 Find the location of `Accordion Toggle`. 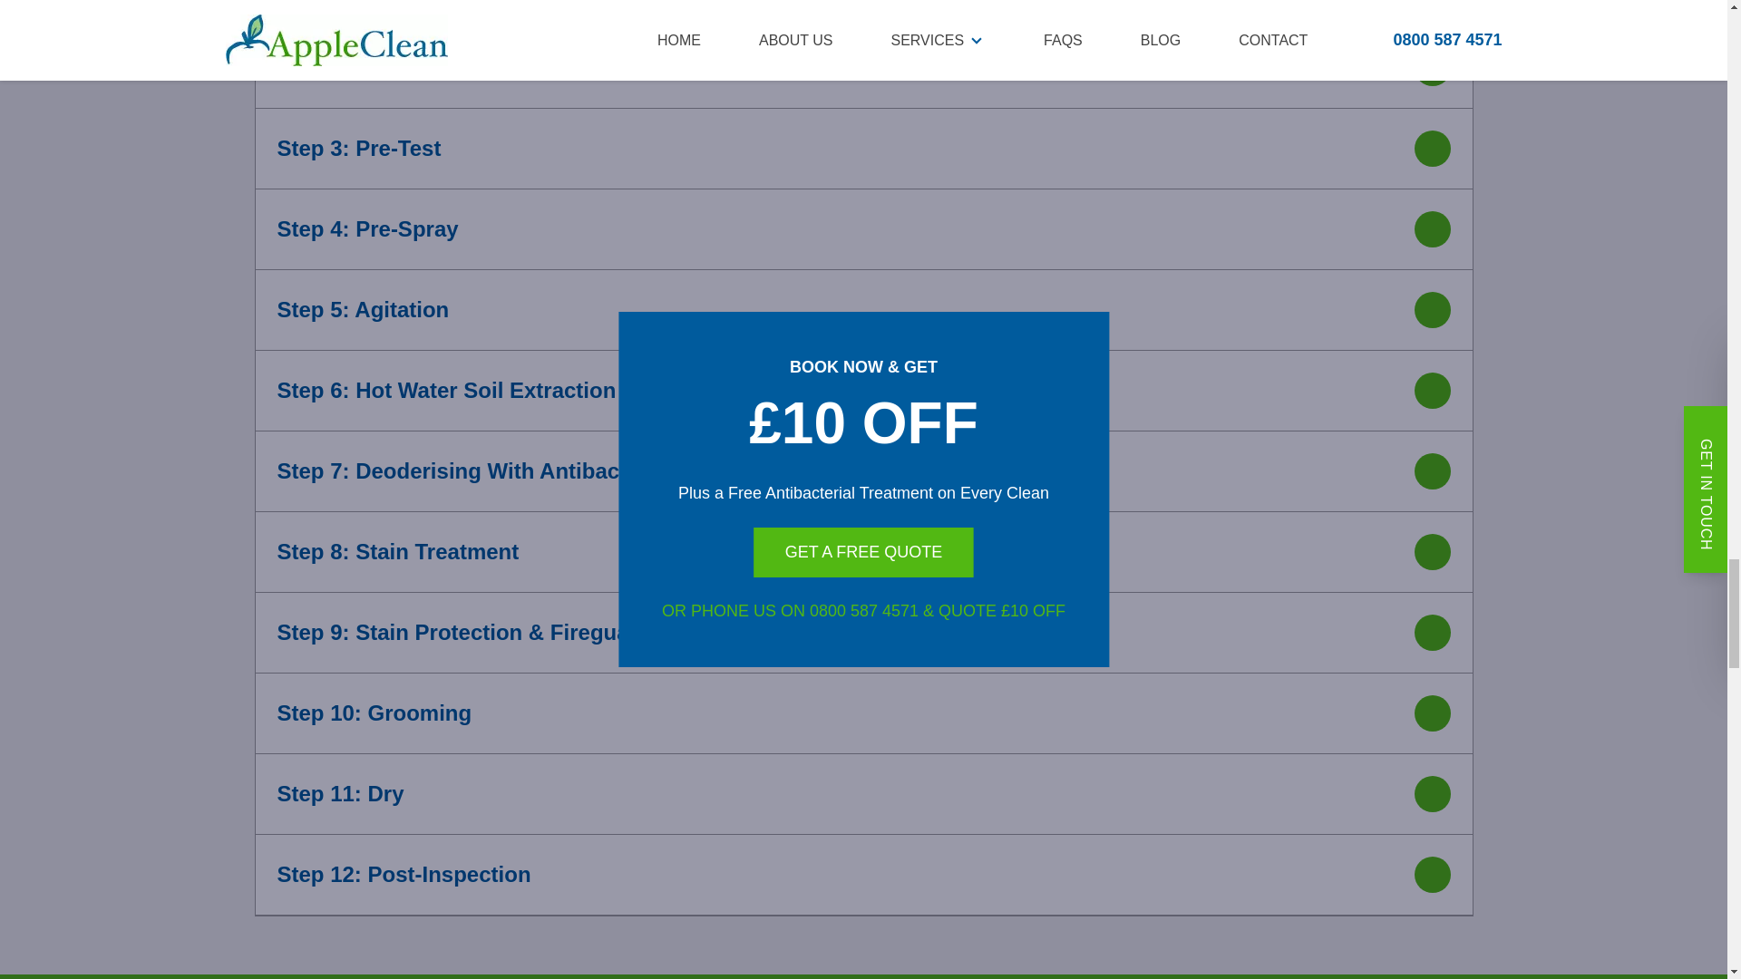

Accordion Toggle is located at coordinates (1433, 632).